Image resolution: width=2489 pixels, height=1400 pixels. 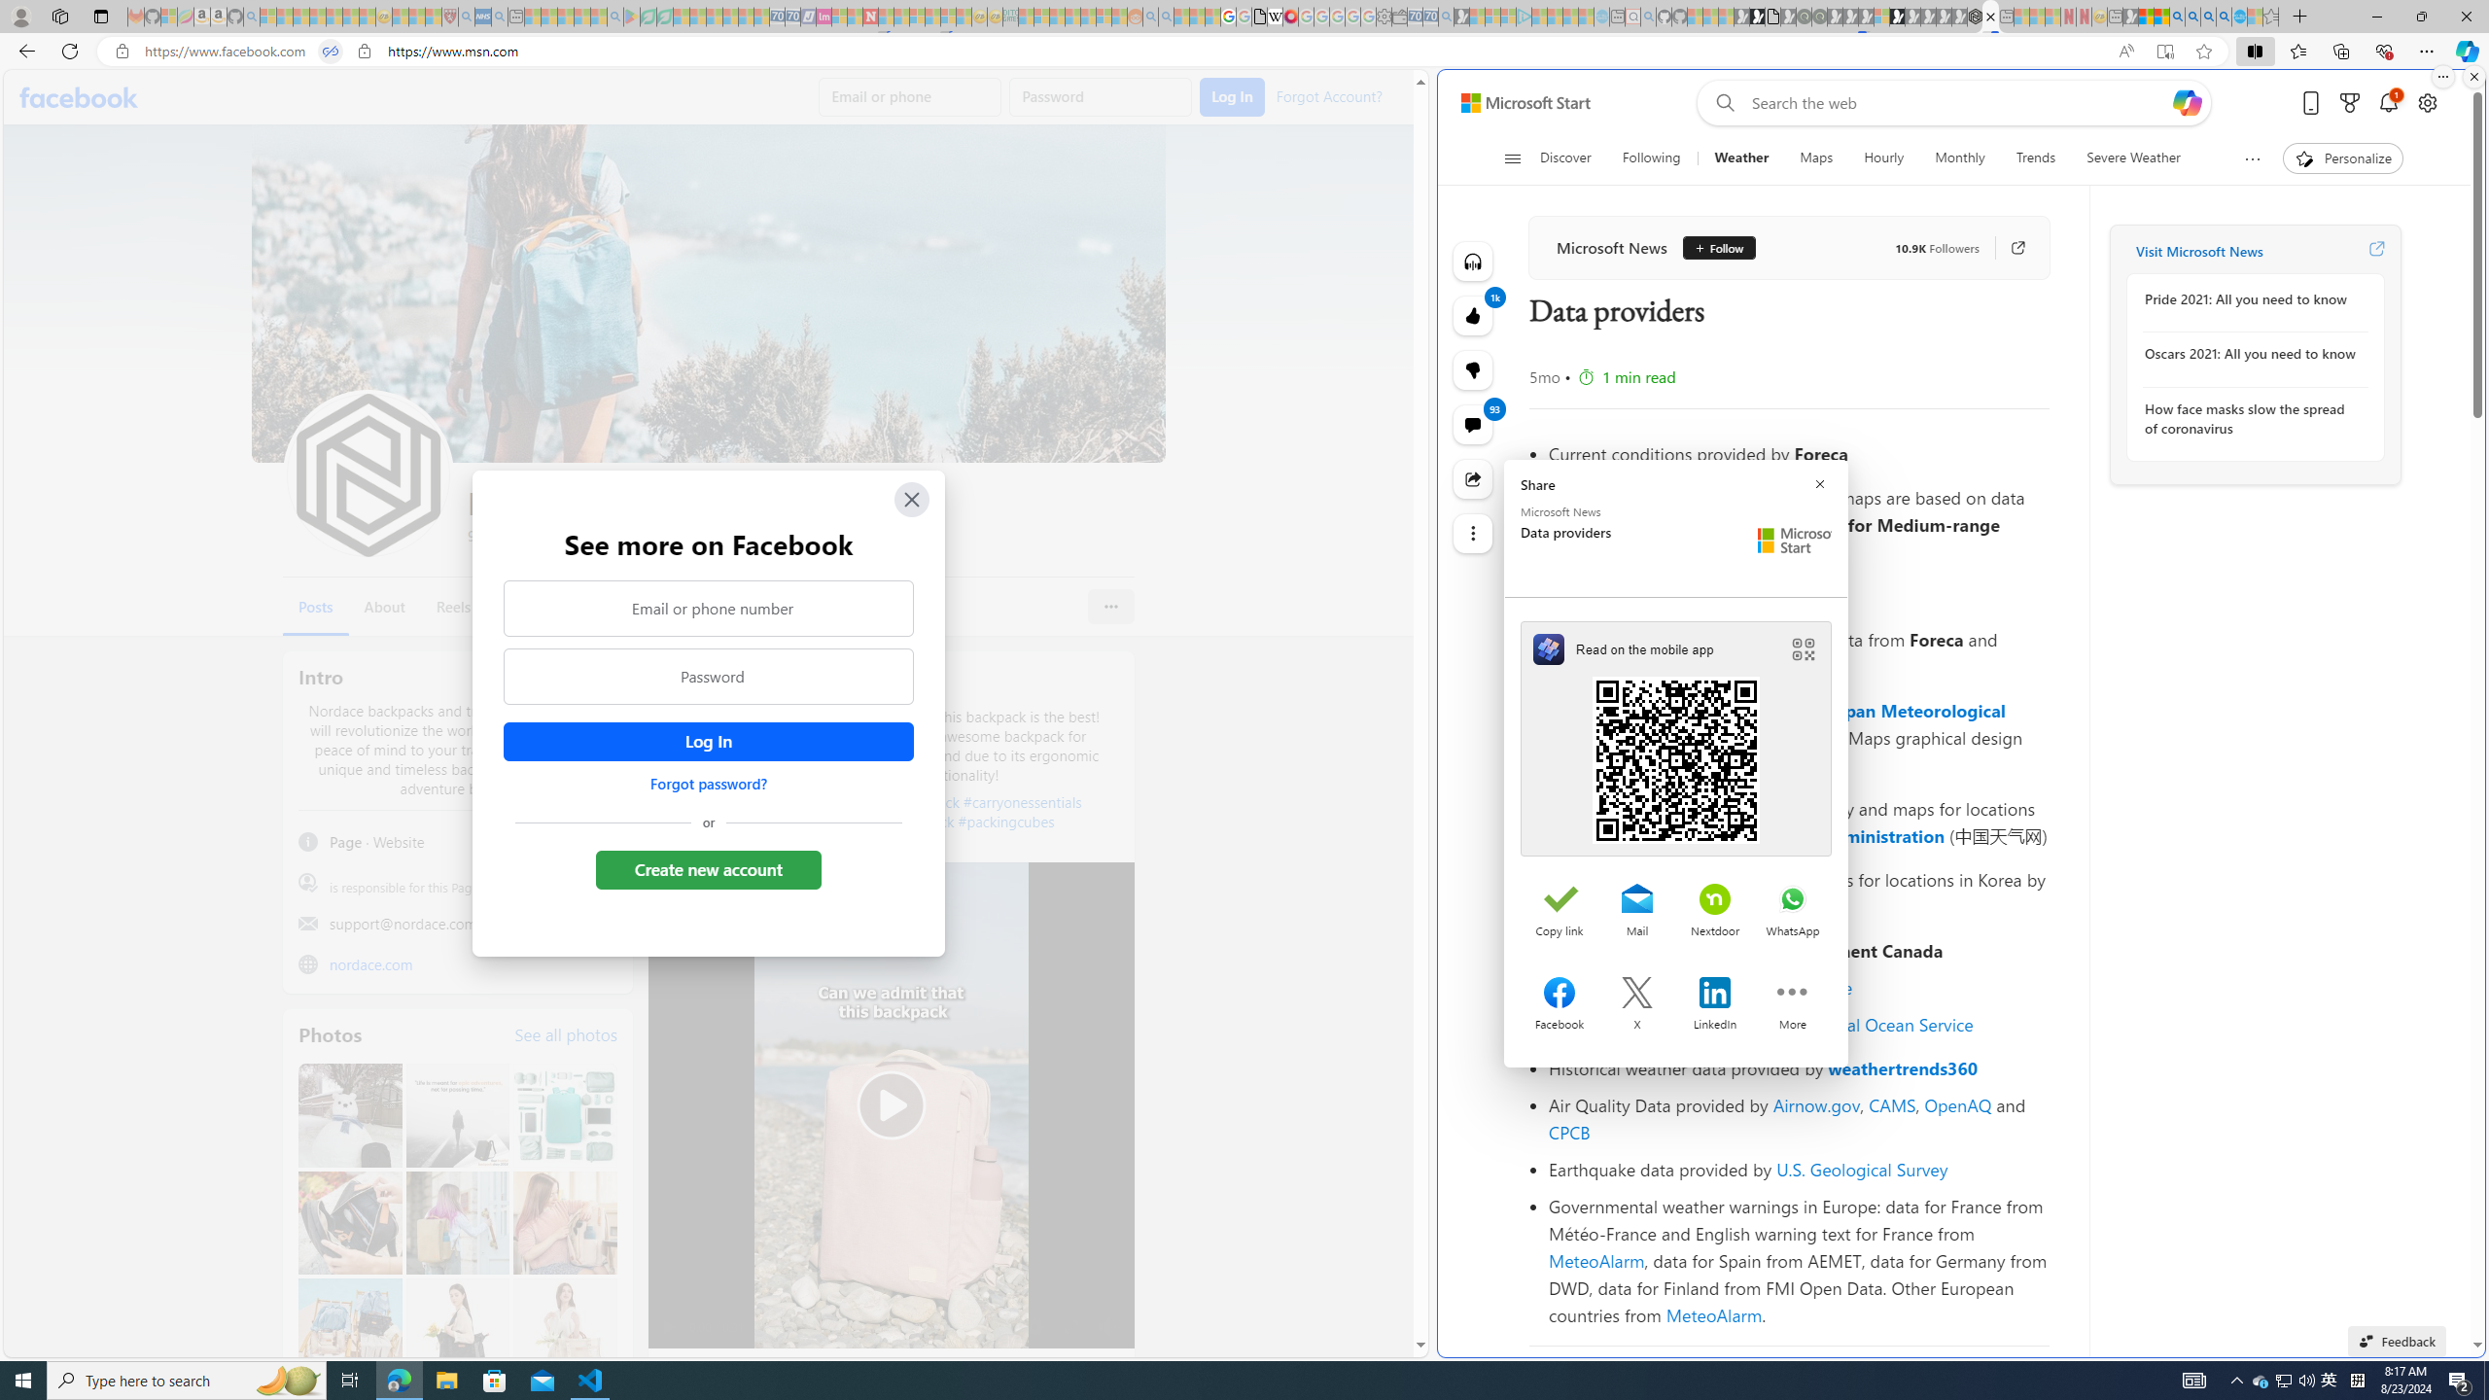 What do you see at coordinates (709, 608) in the screenshot?
I see `Email or phone number` at bounding box center [709, 608].